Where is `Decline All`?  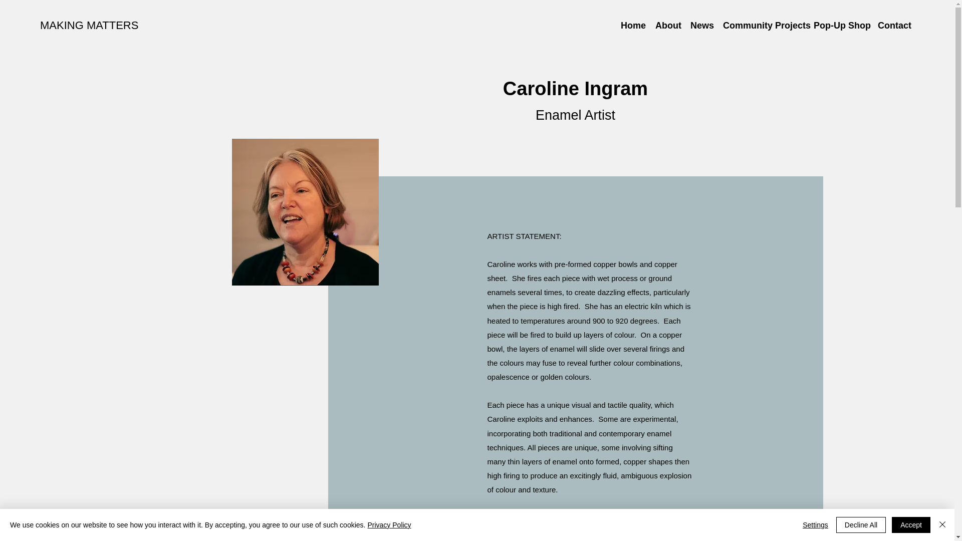
Decline All is located at coordinates (861, 525).